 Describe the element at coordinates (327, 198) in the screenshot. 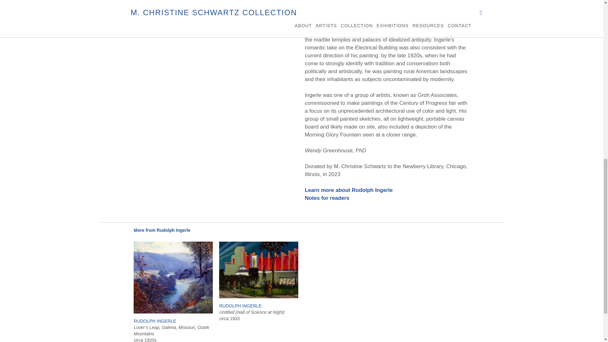

I see `Notes for readers` at that location.